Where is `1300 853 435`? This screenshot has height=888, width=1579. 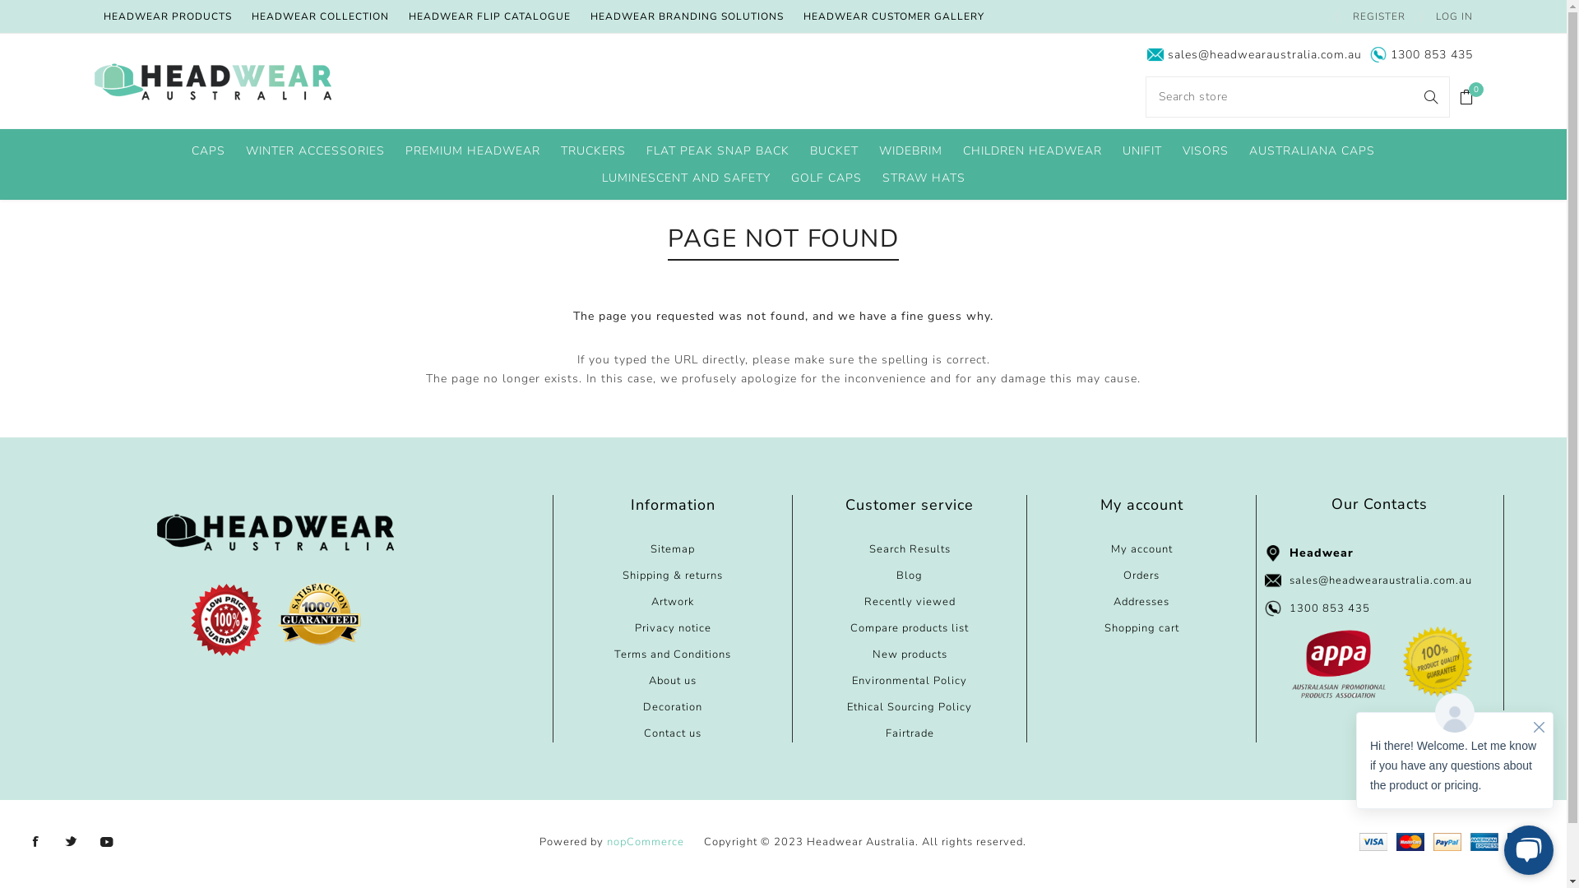
1300 853 435 is located at coordinates (1432, 54).